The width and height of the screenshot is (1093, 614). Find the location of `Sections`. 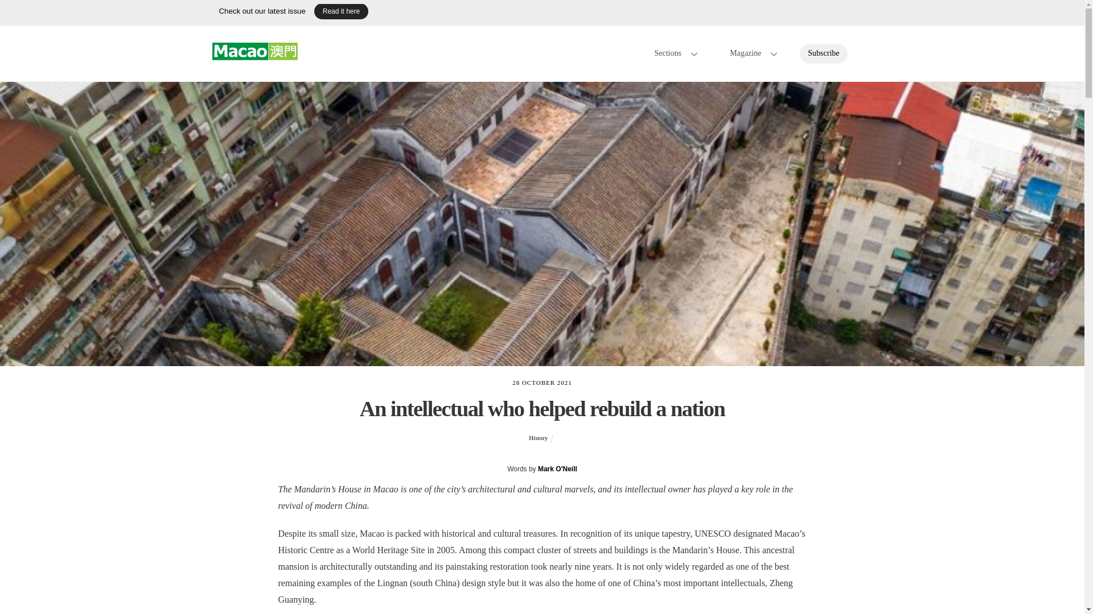

Sections is located at coordinates (750, 53).